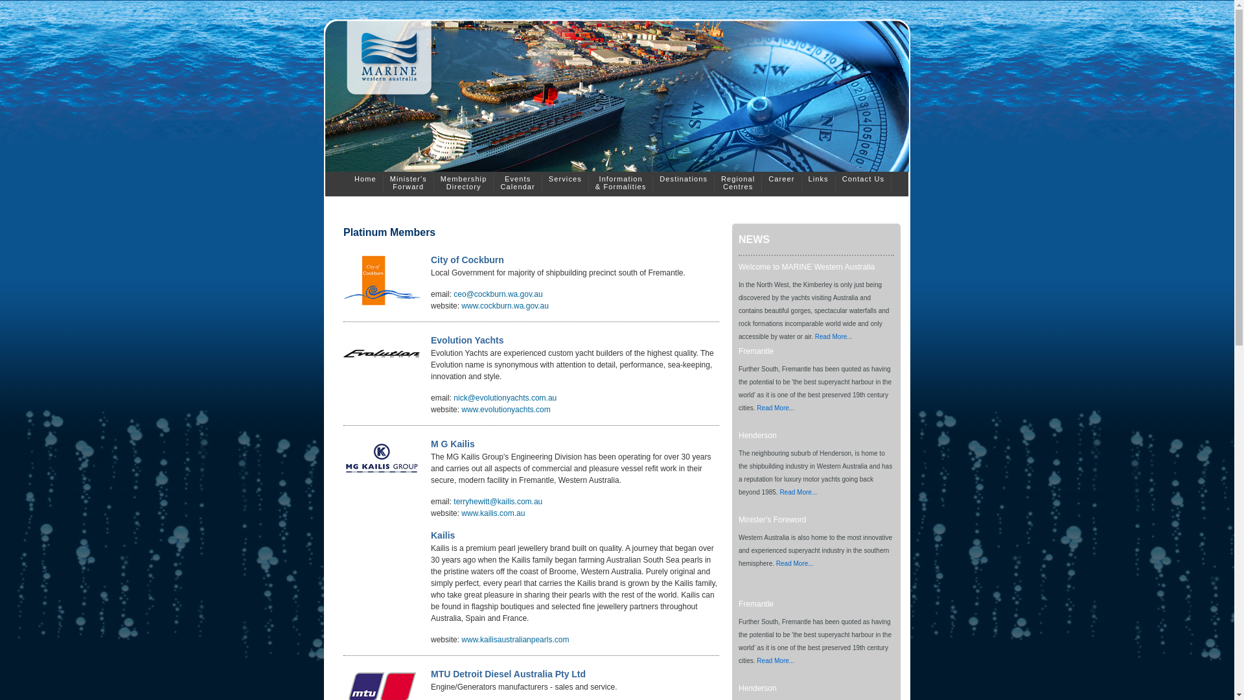 The image size is (1244, 700). I want to click on Henderson, so click(758, 436).